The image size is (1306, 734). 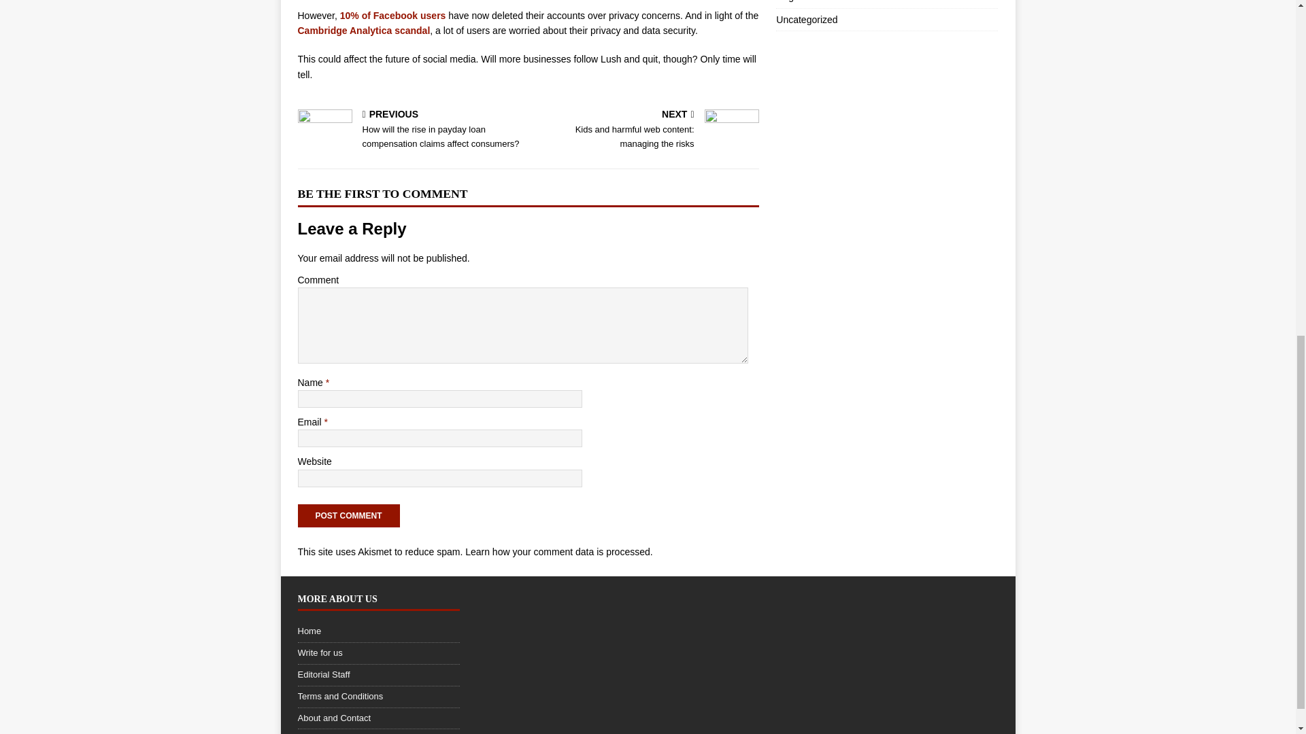 What do you see at coordinates (558, 551) in the screenshot?
I see `Regulation` at bounding box center [558, 551].